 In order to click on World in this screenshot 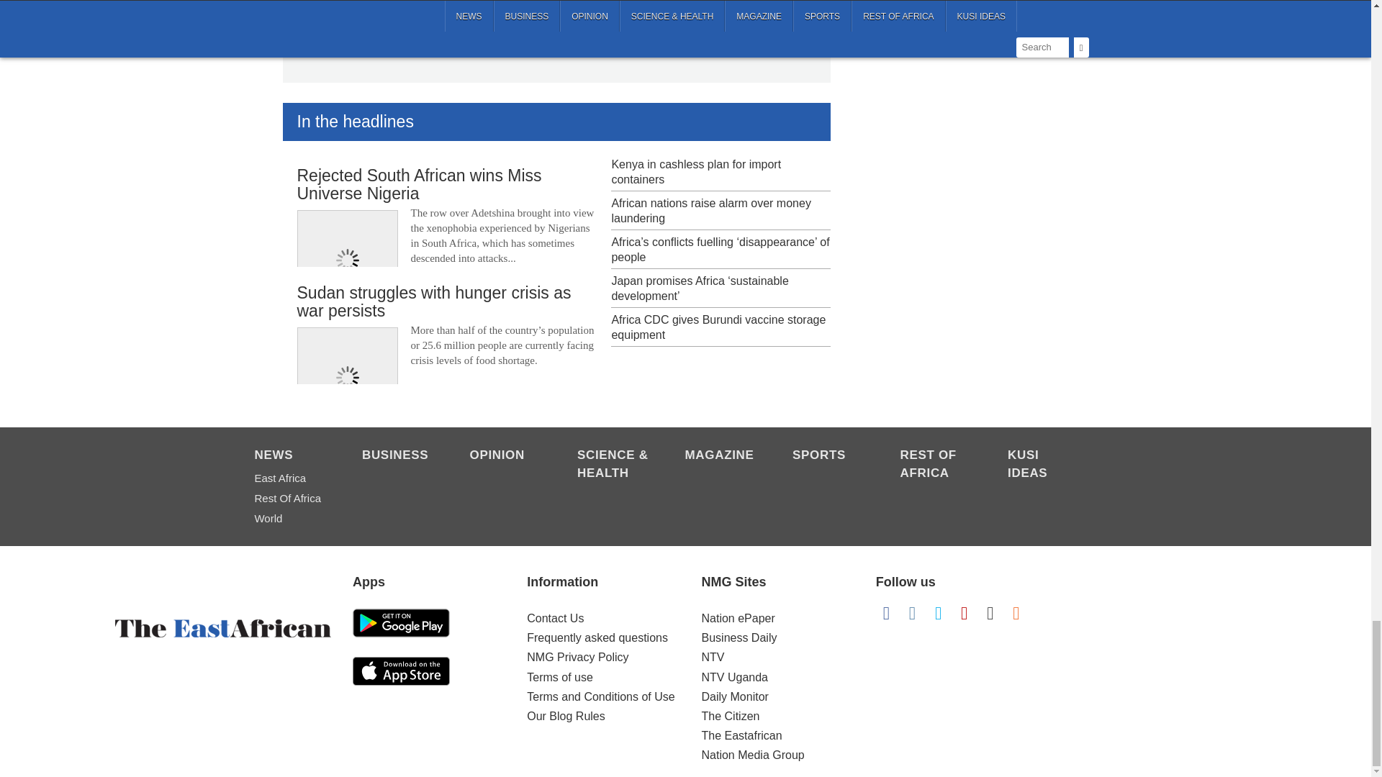, I will do `click(291, 519)`.